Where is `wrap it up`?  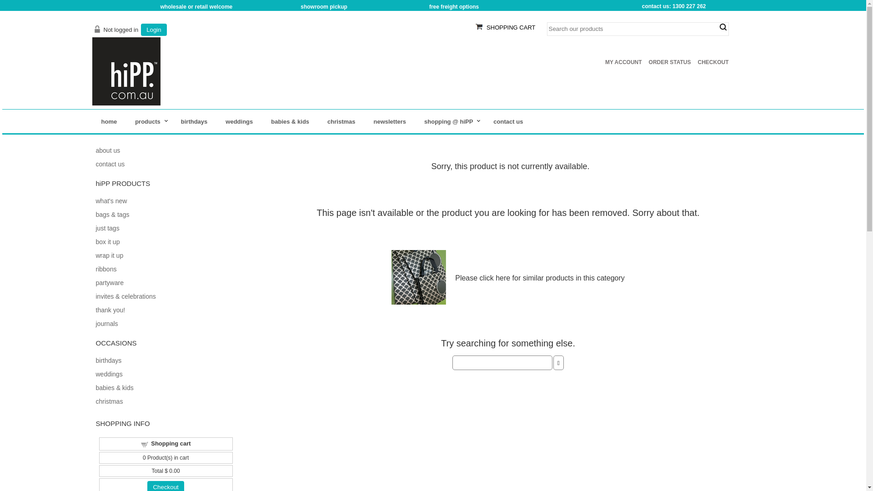
wrap it up is located at coordinates (109, 256).